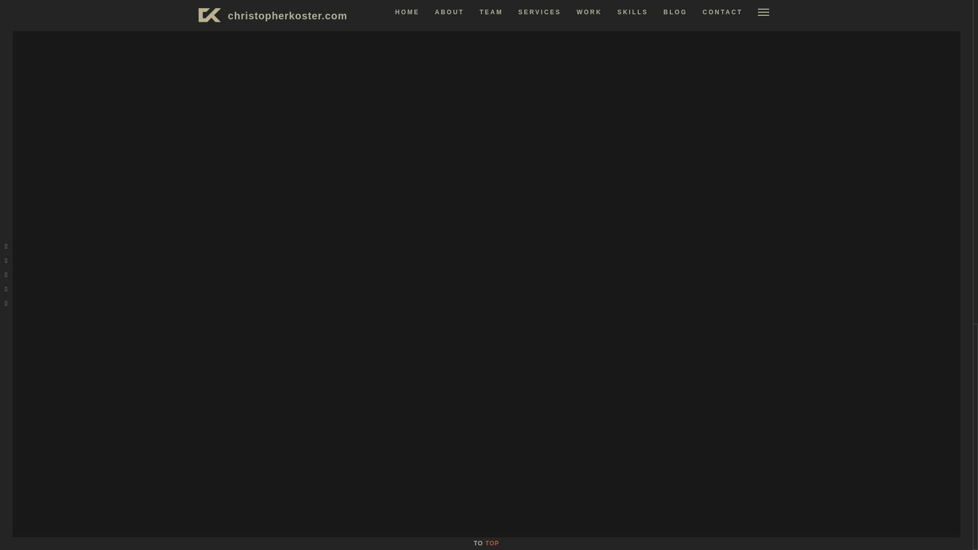  What do you see at coordinates (758, 95) in the screenshot?
I see `Sunday` at bounding box center [758, 95].